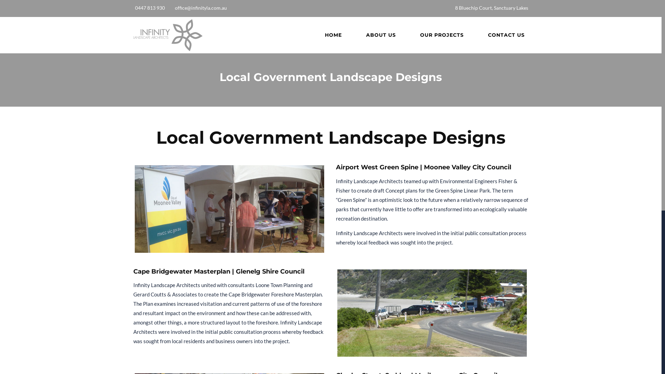 Image resolution: width=665 pixels, height=374 pixels. What do you see at coordinates (333, 35) in the screenshot?
I see `HOME` at bounding box center [333, 35].